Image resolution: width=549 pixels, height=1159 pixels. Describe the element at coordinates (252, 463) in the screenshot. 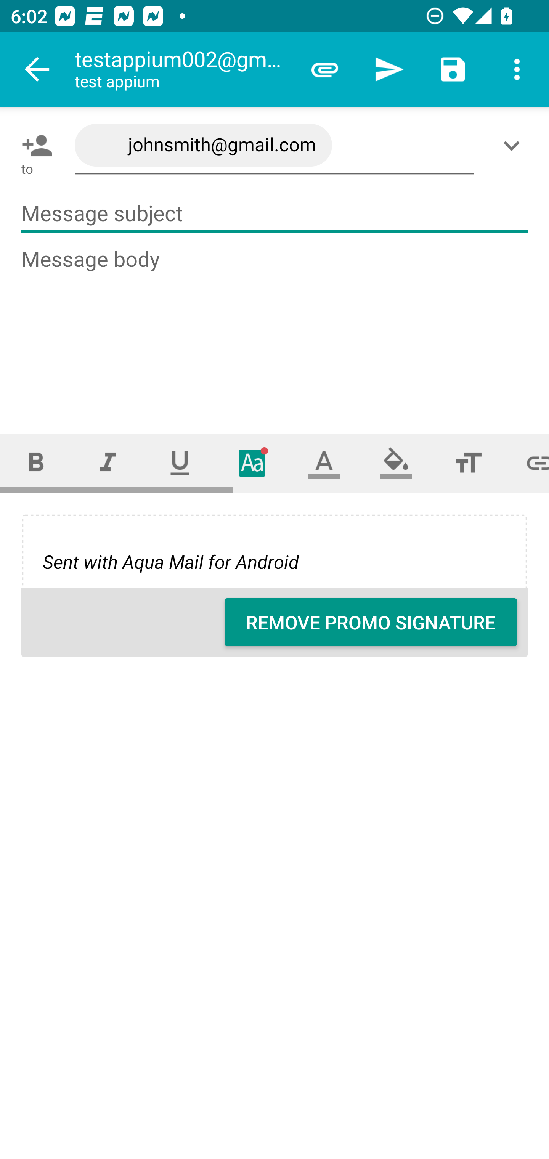

I see `Typeface (font)` at that location.